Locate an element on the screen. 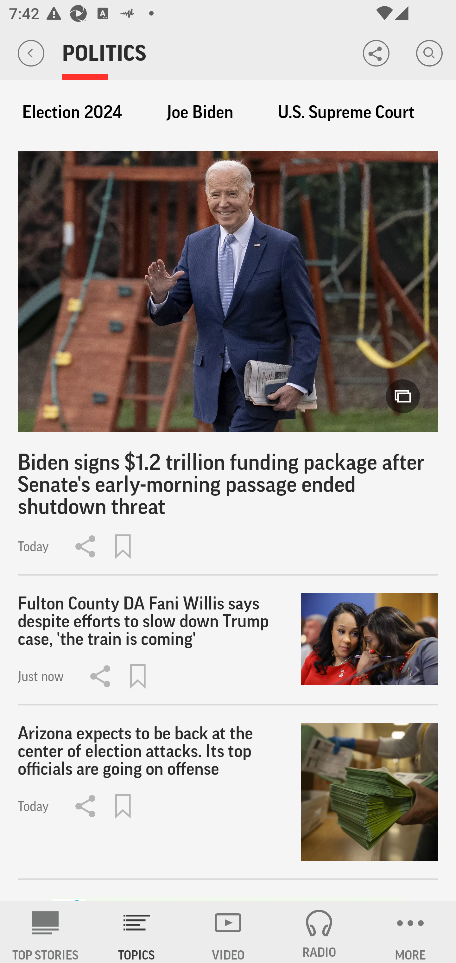 This screenshot has width=456, height=963. MORE is located at coordinates (410, 932).